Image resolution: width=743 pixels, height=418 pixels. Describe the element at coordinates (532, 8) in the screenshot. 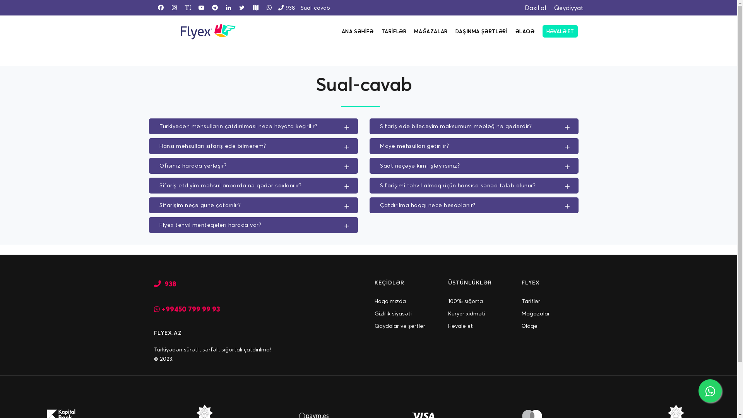

I see `Daxil ol` at that location.